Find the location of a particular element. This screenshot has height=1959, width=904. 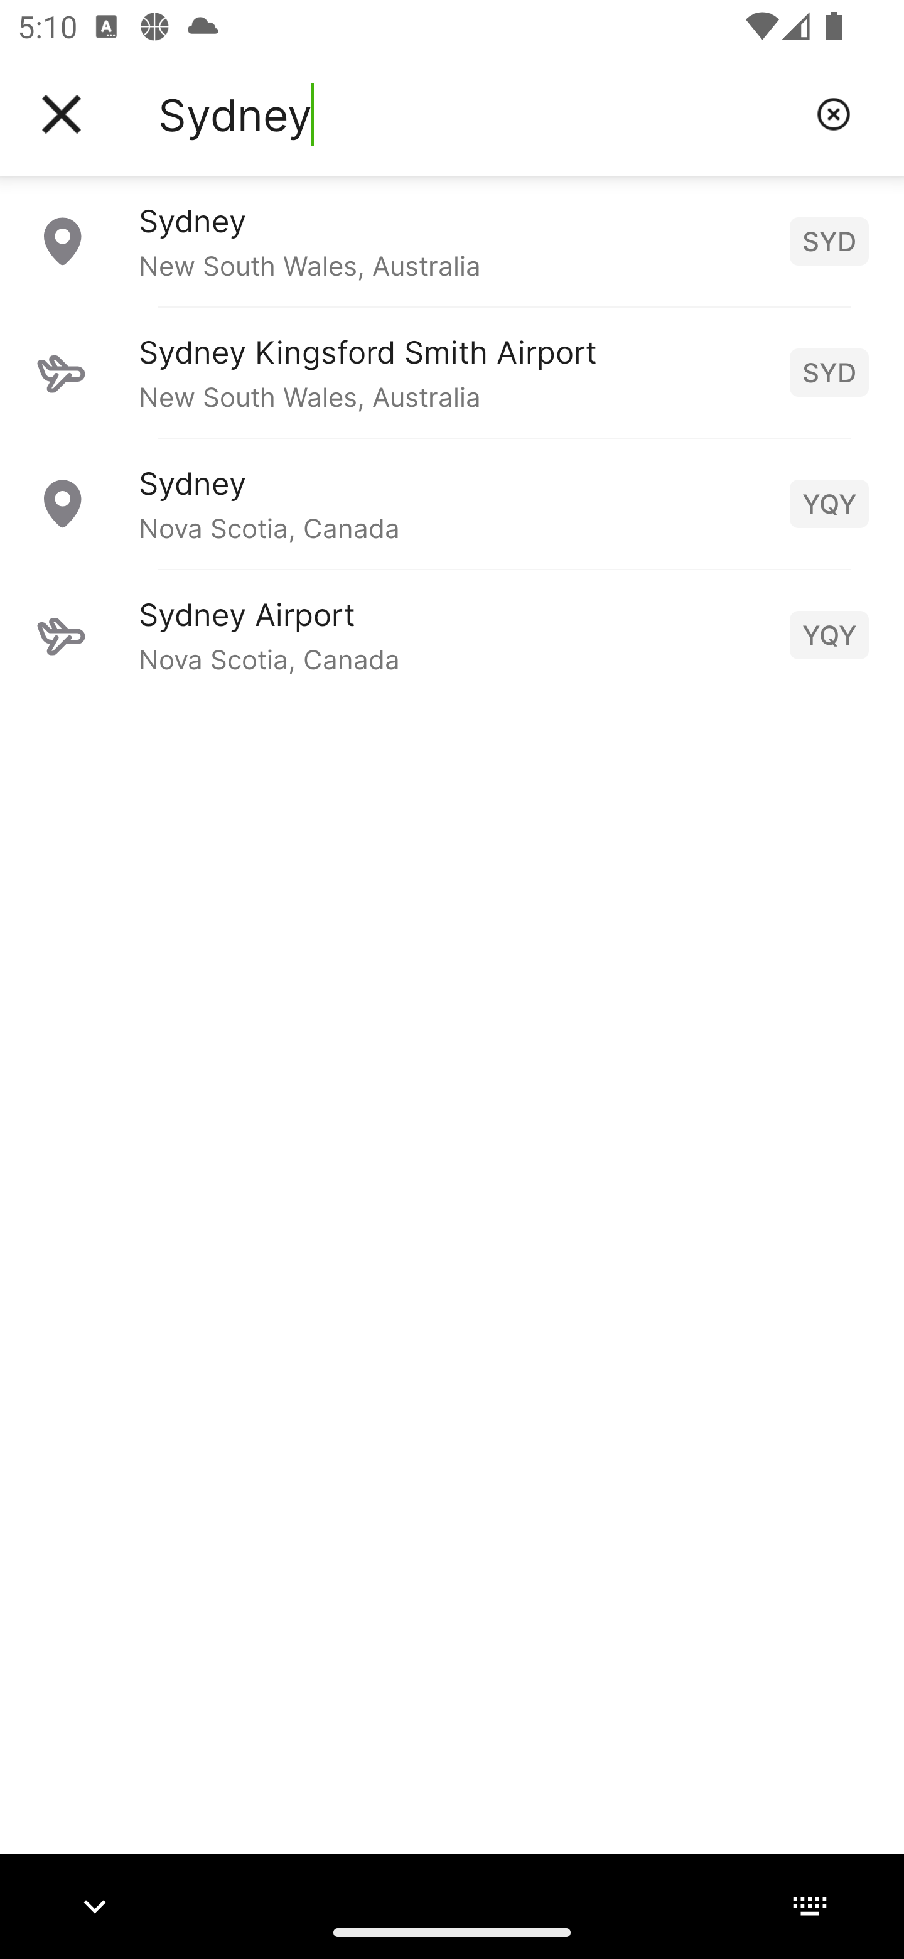

Sydney Nova Scotia, Canada YQY is located at coordinates (452, 503).